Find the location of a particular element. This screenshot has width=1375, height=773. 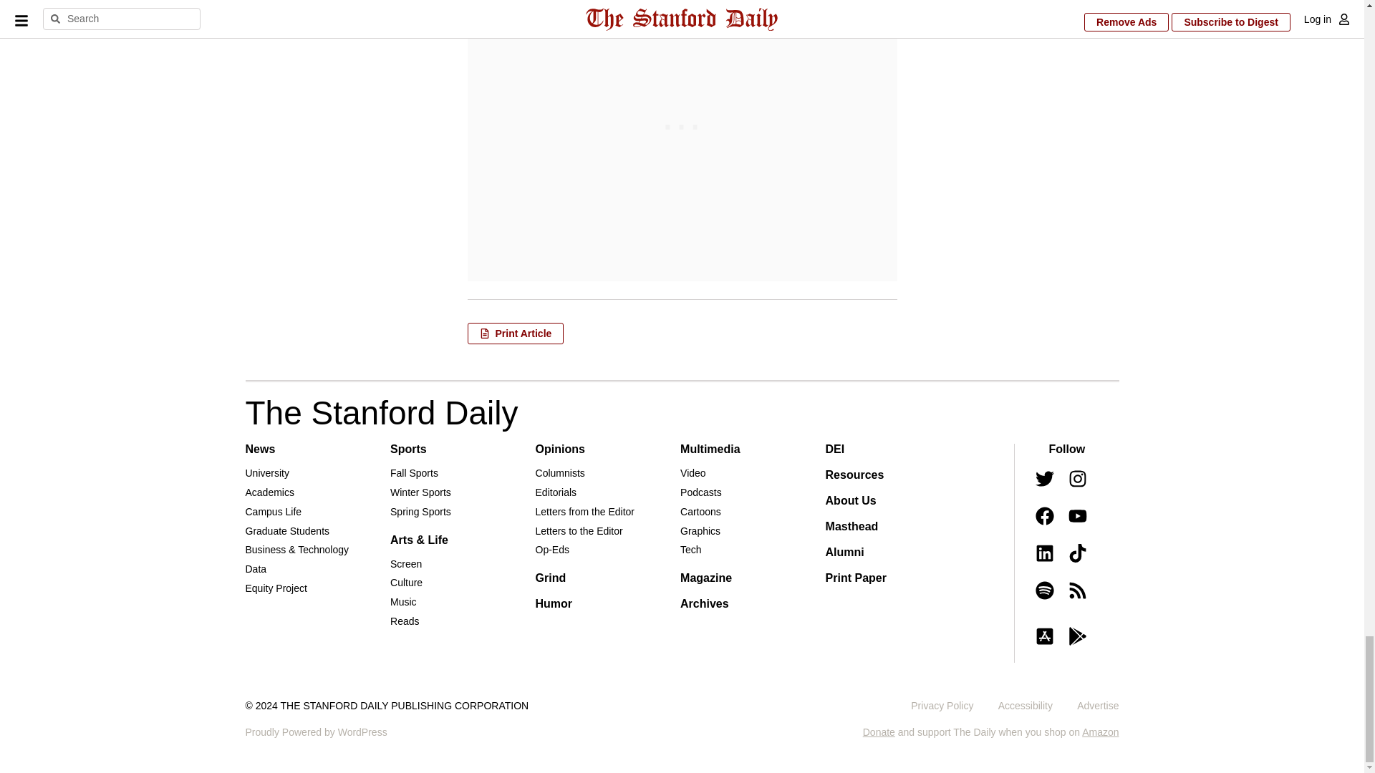

Data is located at coordinates (255, 569).